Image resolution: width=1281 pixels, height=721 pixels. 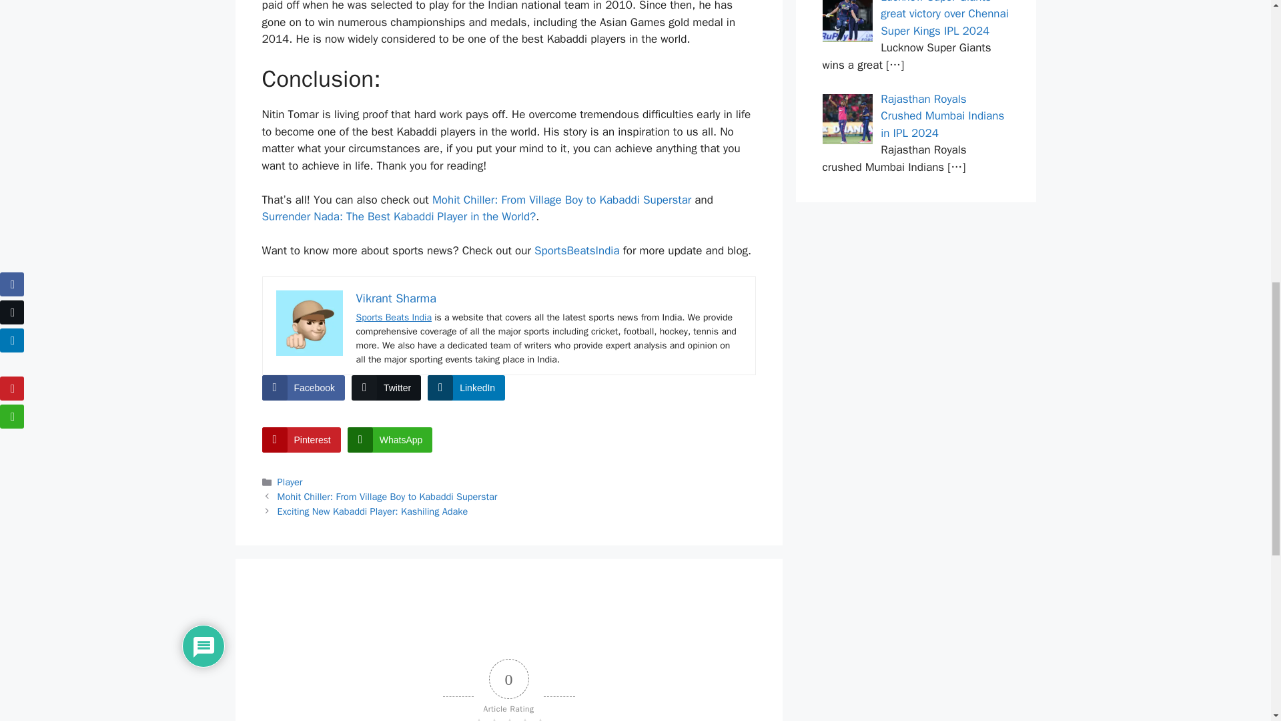 What do you see at coordinates (303, 387) in the screenshot?
I see `Facebook` at bounding box center [303, 387].